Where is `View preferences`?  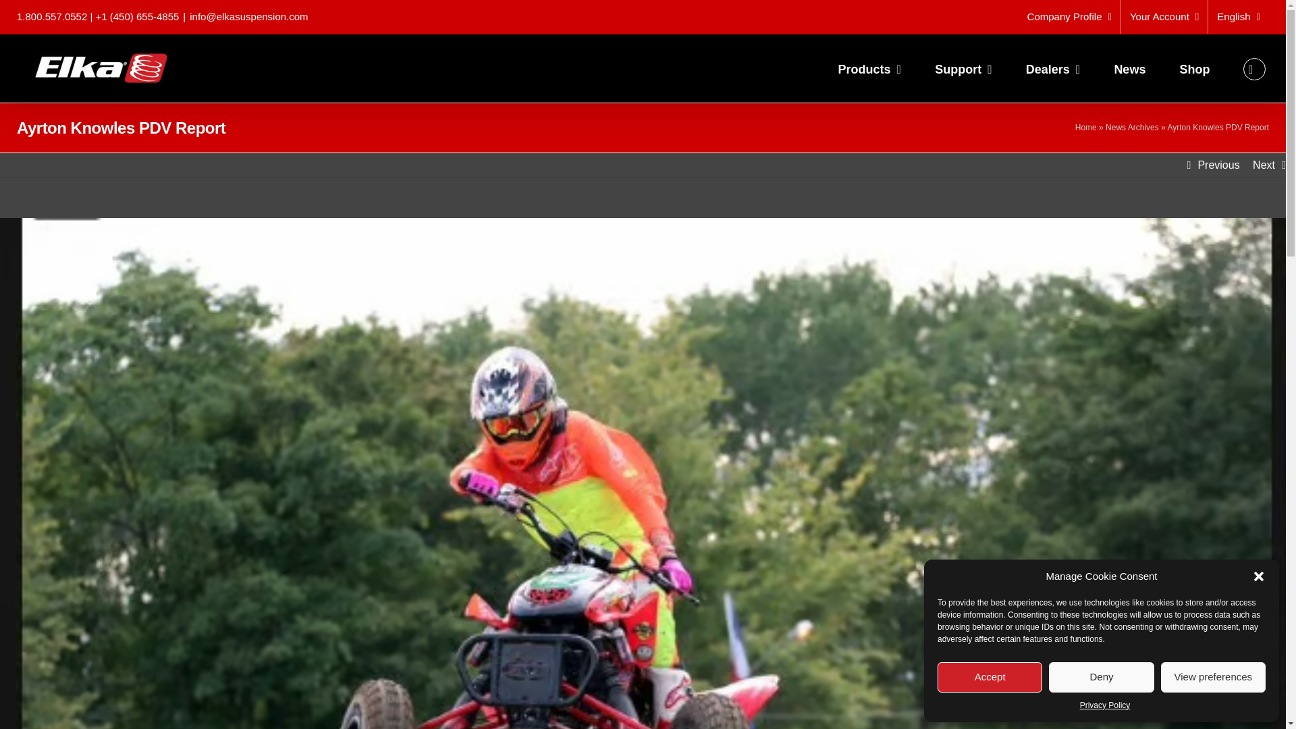 View preferences is located at coordinates (1214, 677).